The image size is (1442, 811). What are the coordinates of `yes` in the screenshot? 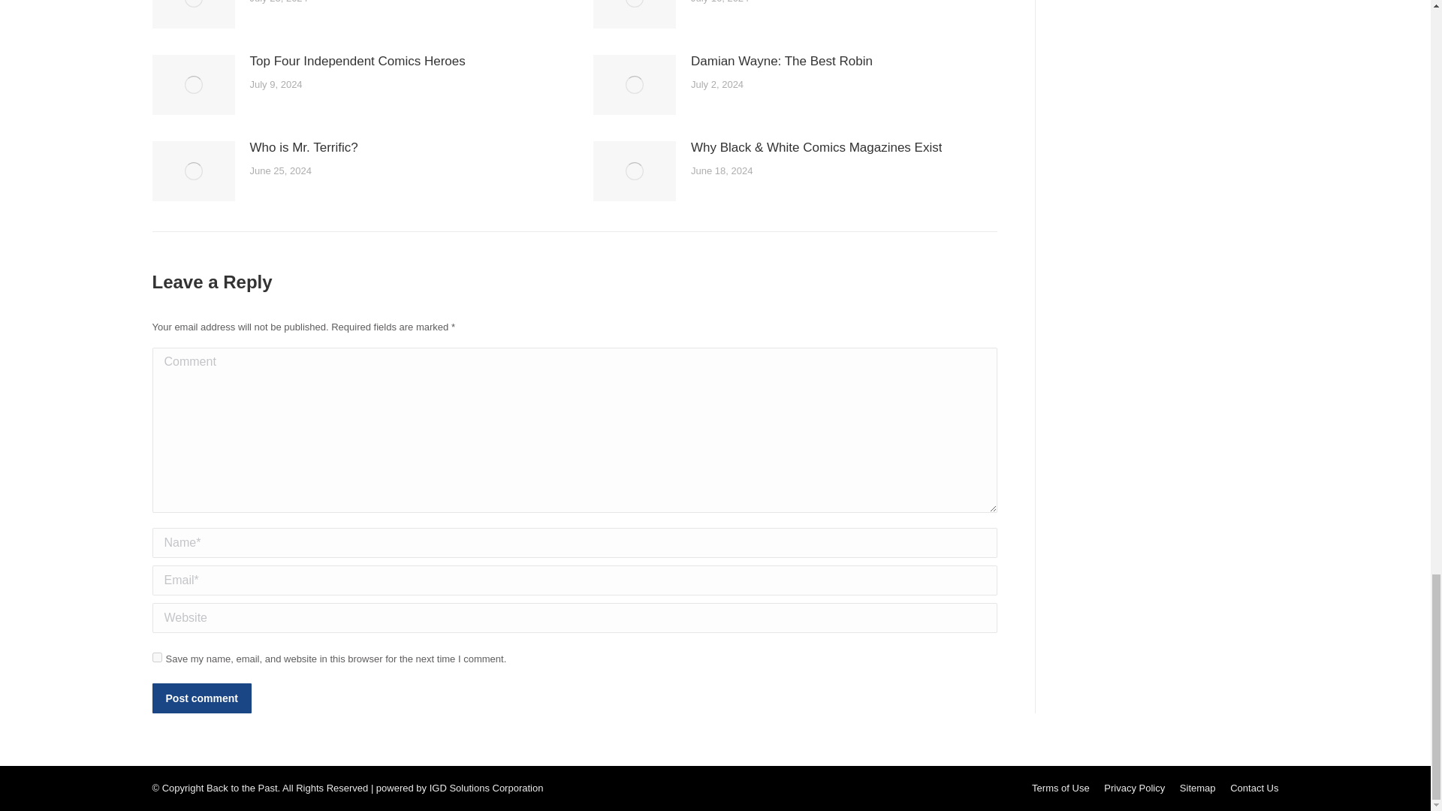 It's located at (156, 656).